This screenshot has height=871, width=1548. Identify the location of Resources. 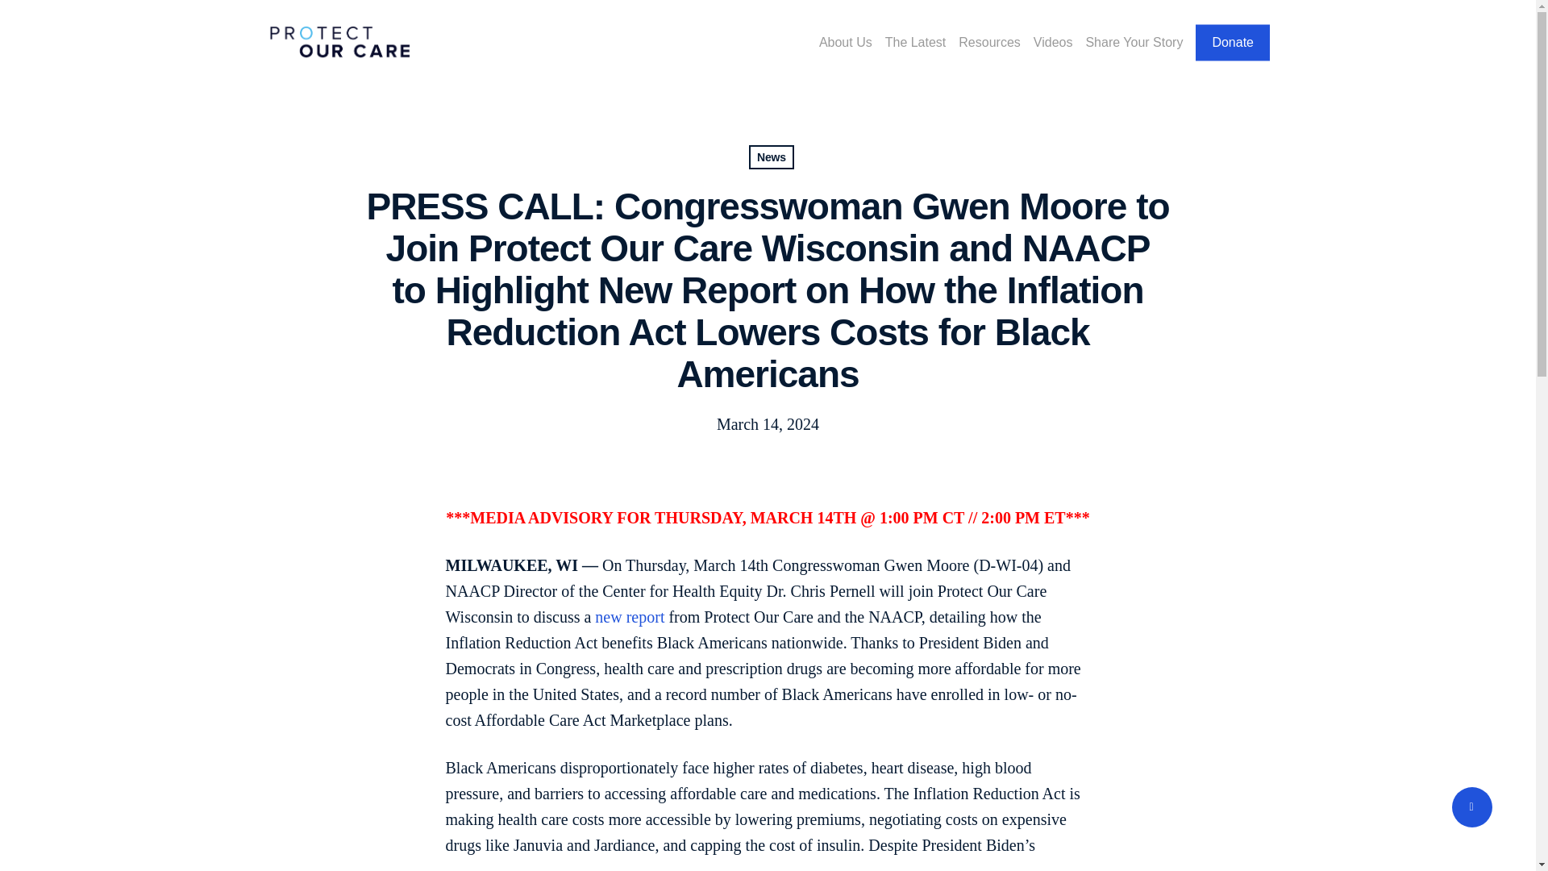
(988, 42).